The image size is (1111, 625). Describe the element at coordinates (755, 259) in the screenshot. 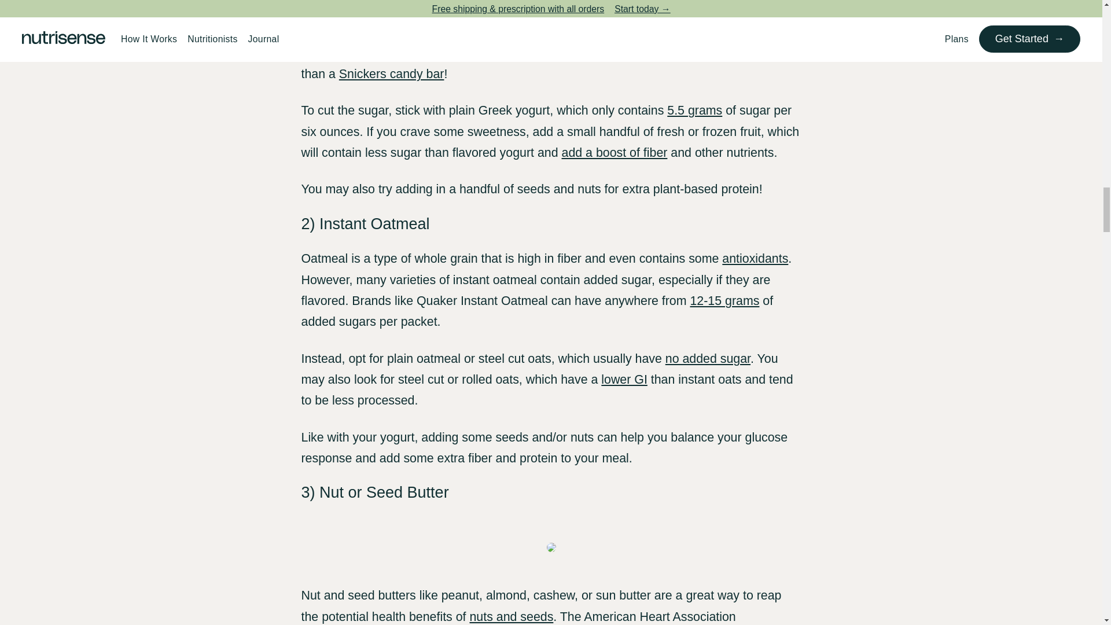

I see `antioxidants` at that location.